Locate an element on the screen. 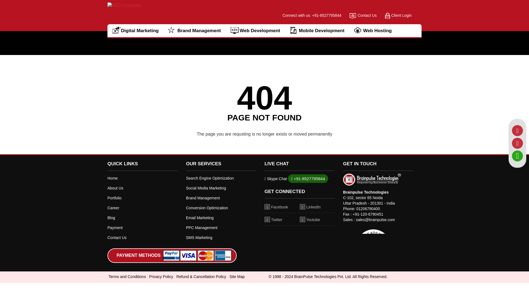  Digital Marketing is located at coordinates (138, 31).